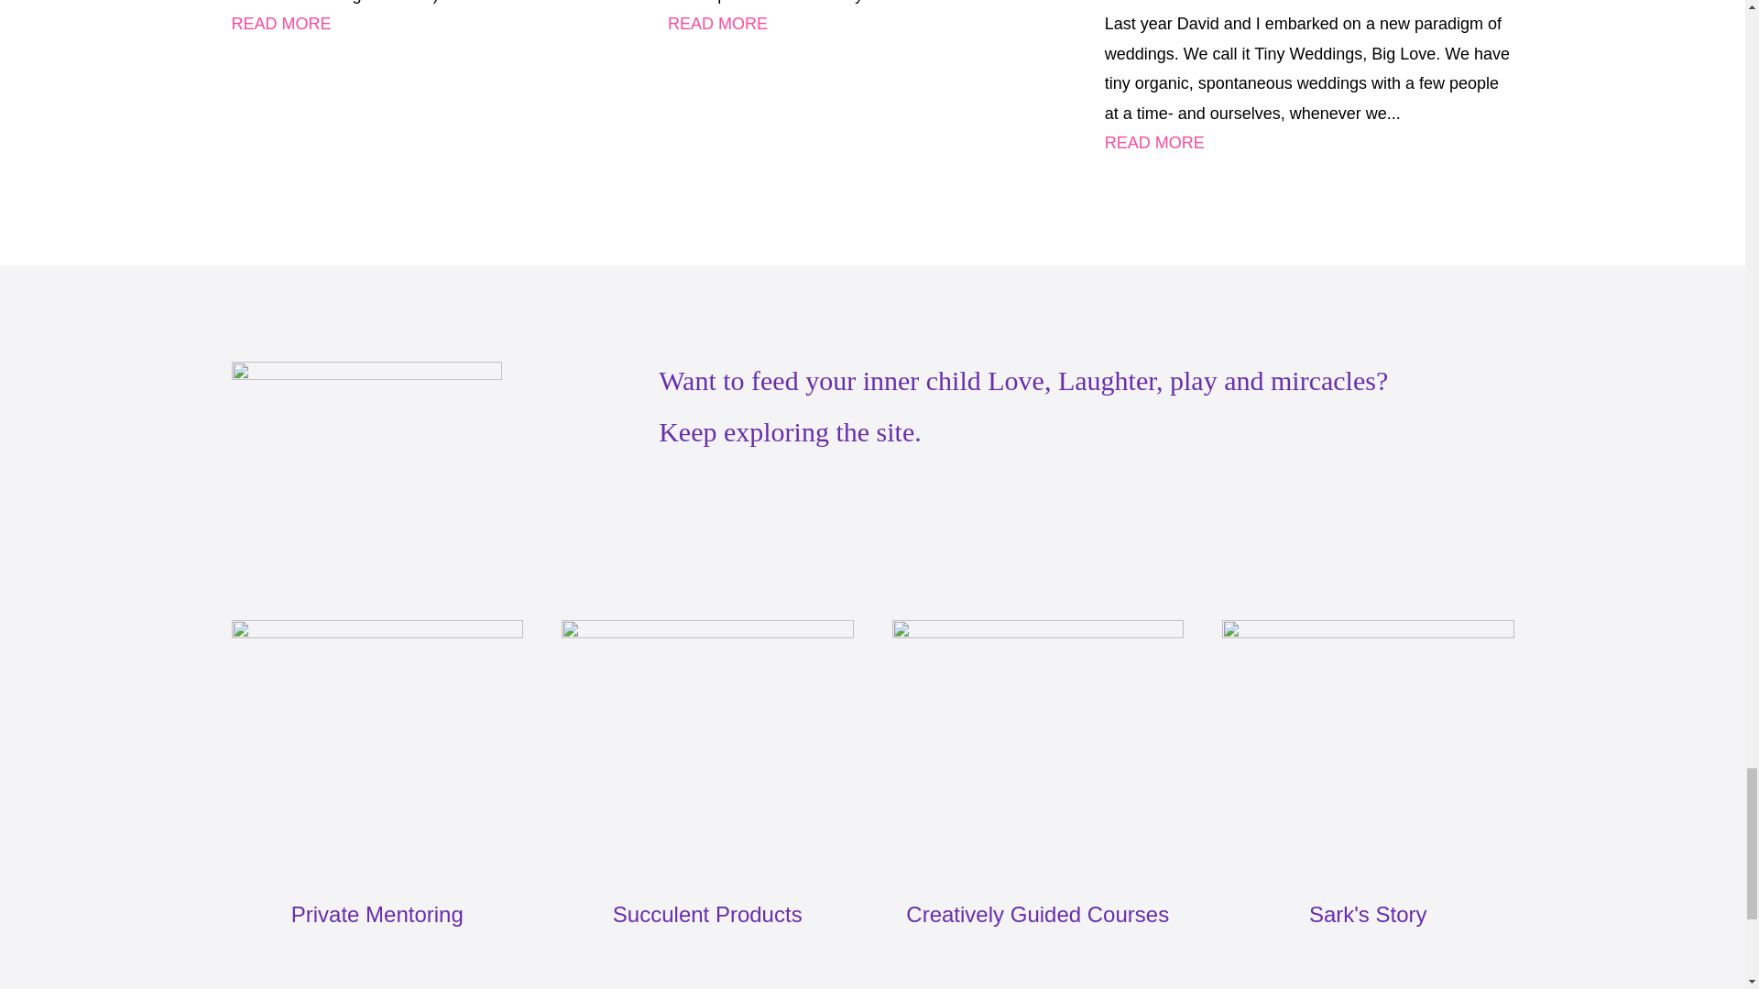 This screenshot has height=989, width=1759. What do you see at coordinates (376, 747) in the screenshot?
I see `Private Mentoring with Sark` at bounding box center [376, 747].